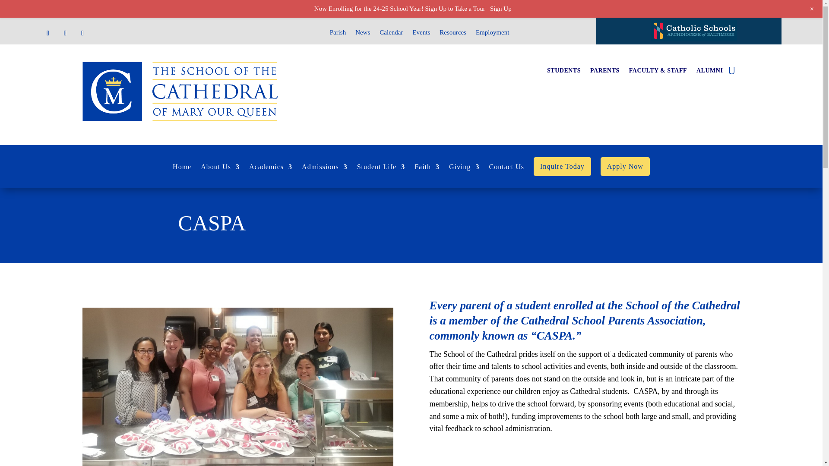 Image resolution: width=829 pixels, height=466 pixels. Describe the element at coordinates (363, 34) in the screenshot. I see `News` at that location.